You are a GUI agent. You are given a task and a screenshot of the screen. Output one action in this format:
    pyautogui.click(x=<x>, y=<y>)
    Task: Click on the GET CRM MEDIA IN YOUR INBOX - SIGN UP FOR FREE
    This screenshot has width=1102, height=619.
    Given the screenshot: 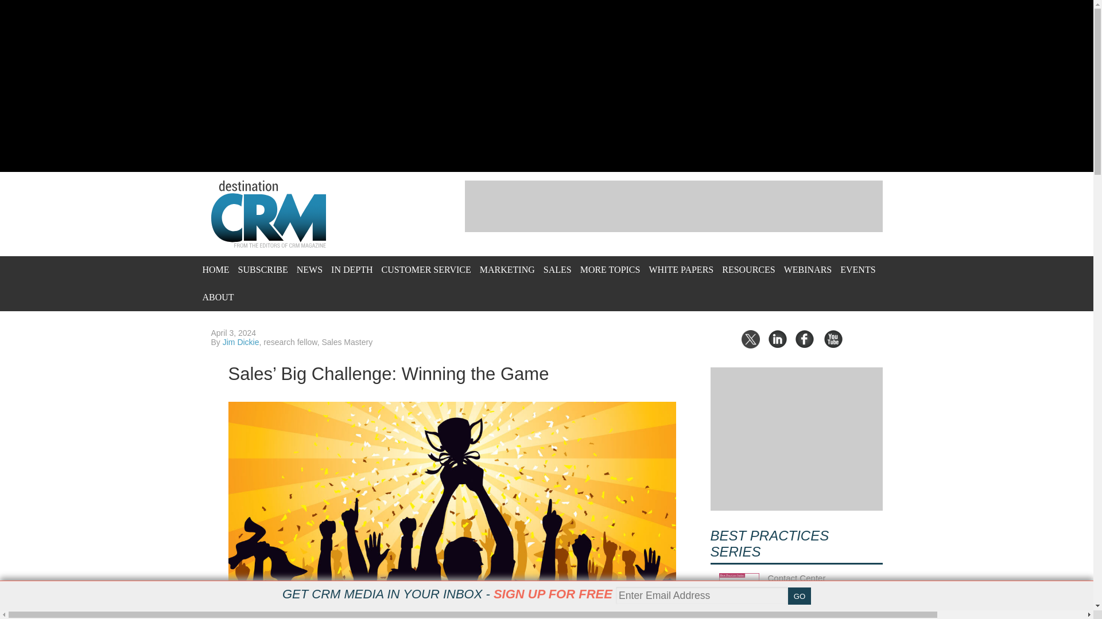 What is the action you would take?
    pyautogui.click(x=447, y=594)
    